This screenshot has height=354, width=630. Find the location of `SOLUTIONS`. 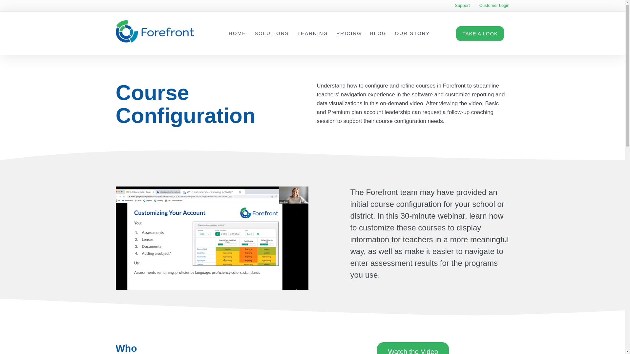

SOLUTIONS is located at coordinates (272, 33).